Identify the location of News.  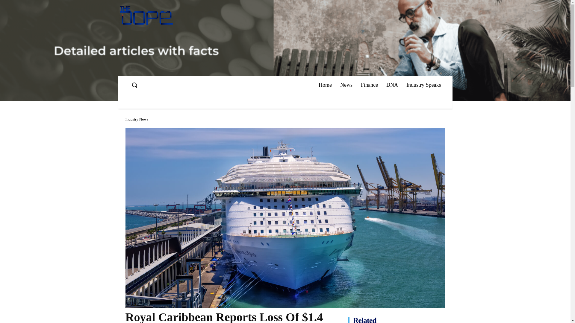
(346, 85).